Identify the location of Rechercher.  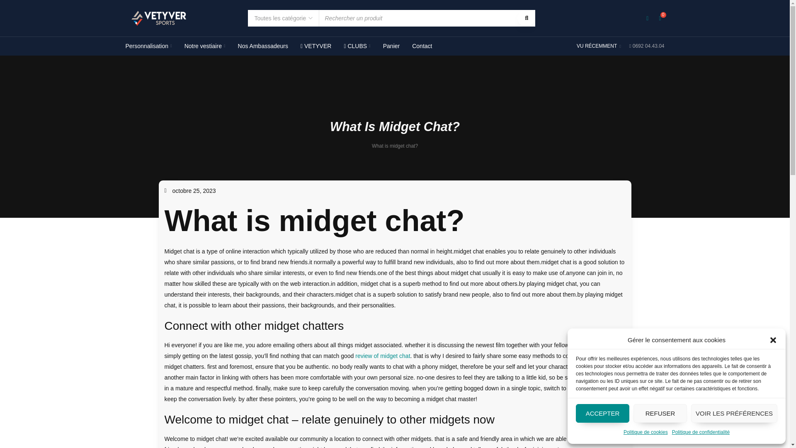
(526, 18).